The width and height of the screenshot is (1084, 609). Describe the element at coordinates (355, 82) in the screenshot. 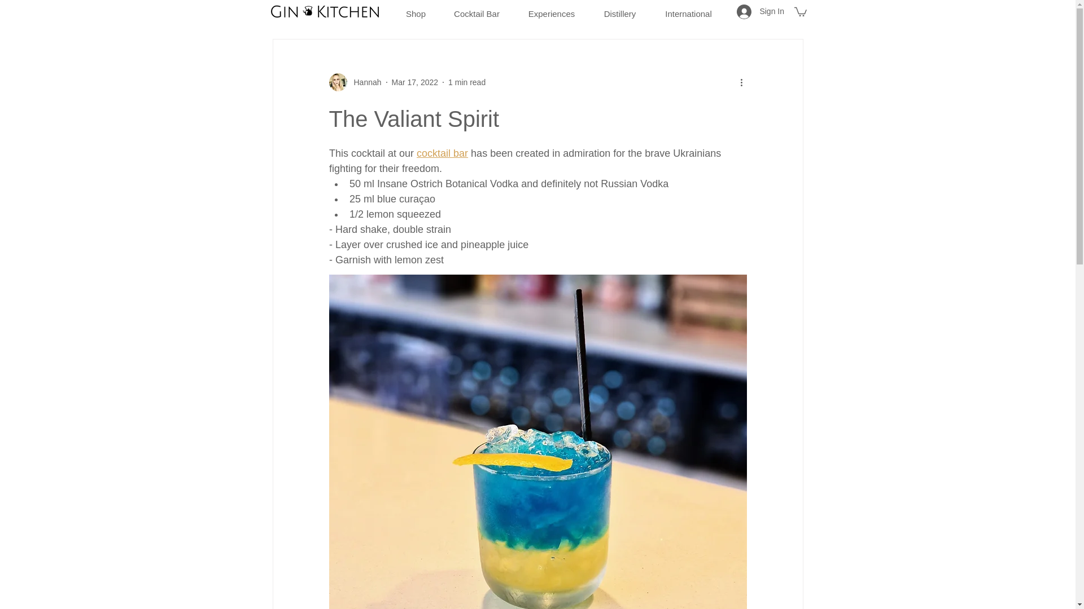

I see `Hannah` at that location.